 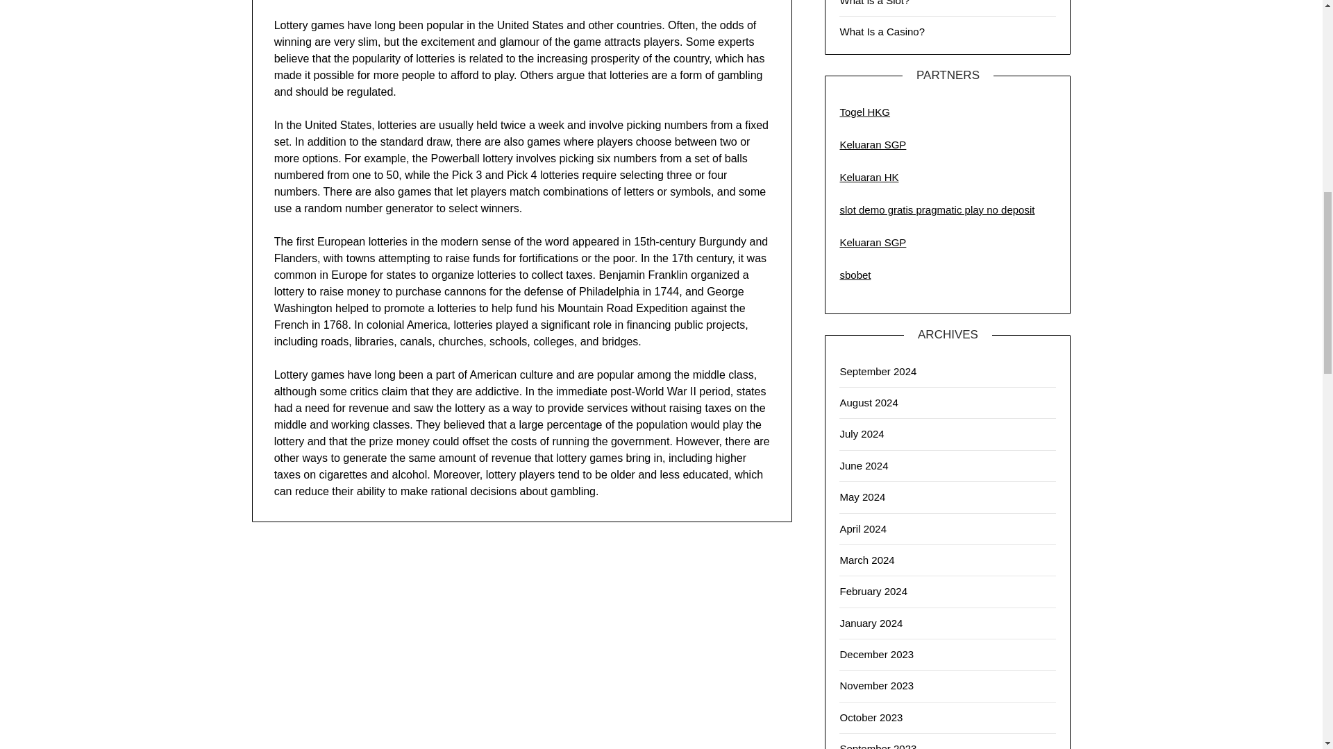 I want to click on Keluaran HK, so click(x=869, y=177).